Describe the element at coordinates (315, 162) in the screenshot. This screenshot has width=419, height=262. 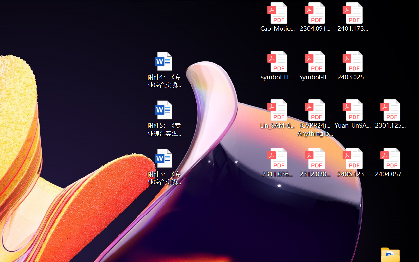
I see `2312.03032v2.pdf` at that location.